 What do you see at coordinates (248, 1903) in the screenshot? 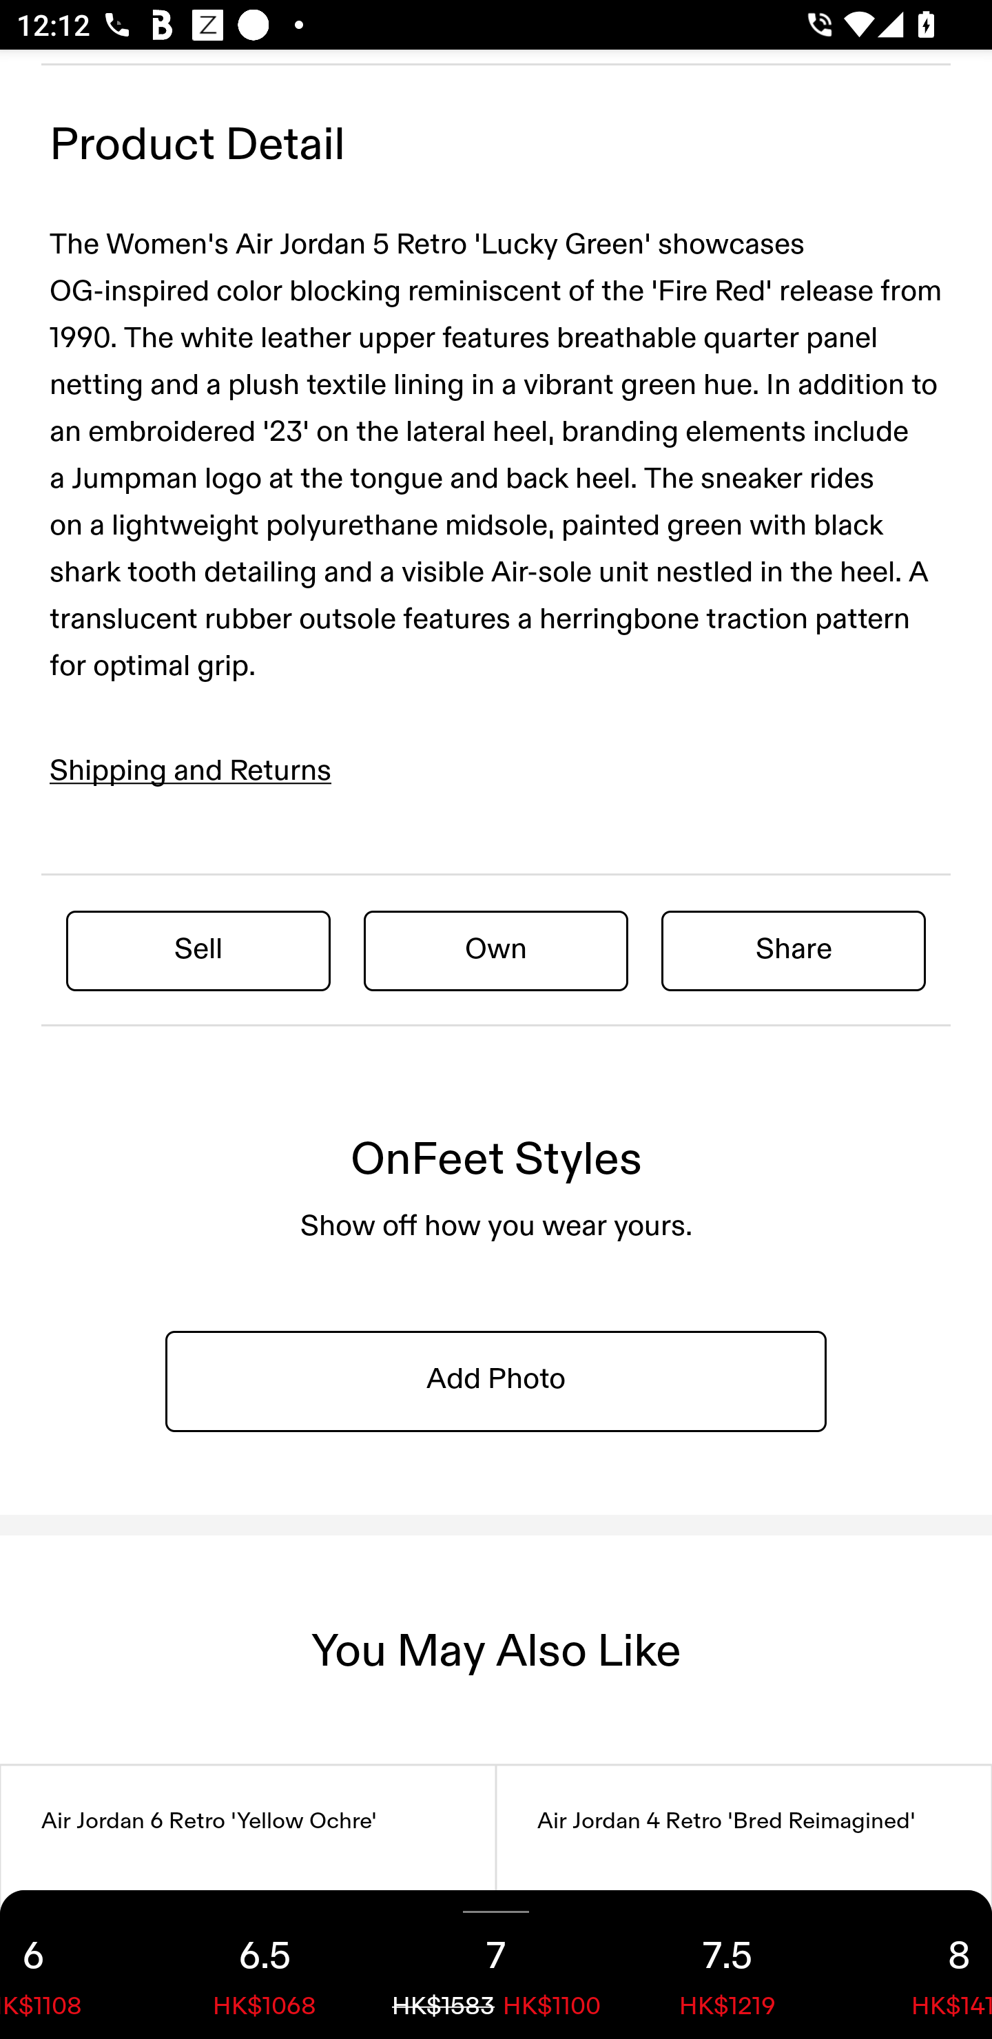
I see `Air Jordan 6 Retro 'Yellow Ochre'` at bounding box center [248, 1903].